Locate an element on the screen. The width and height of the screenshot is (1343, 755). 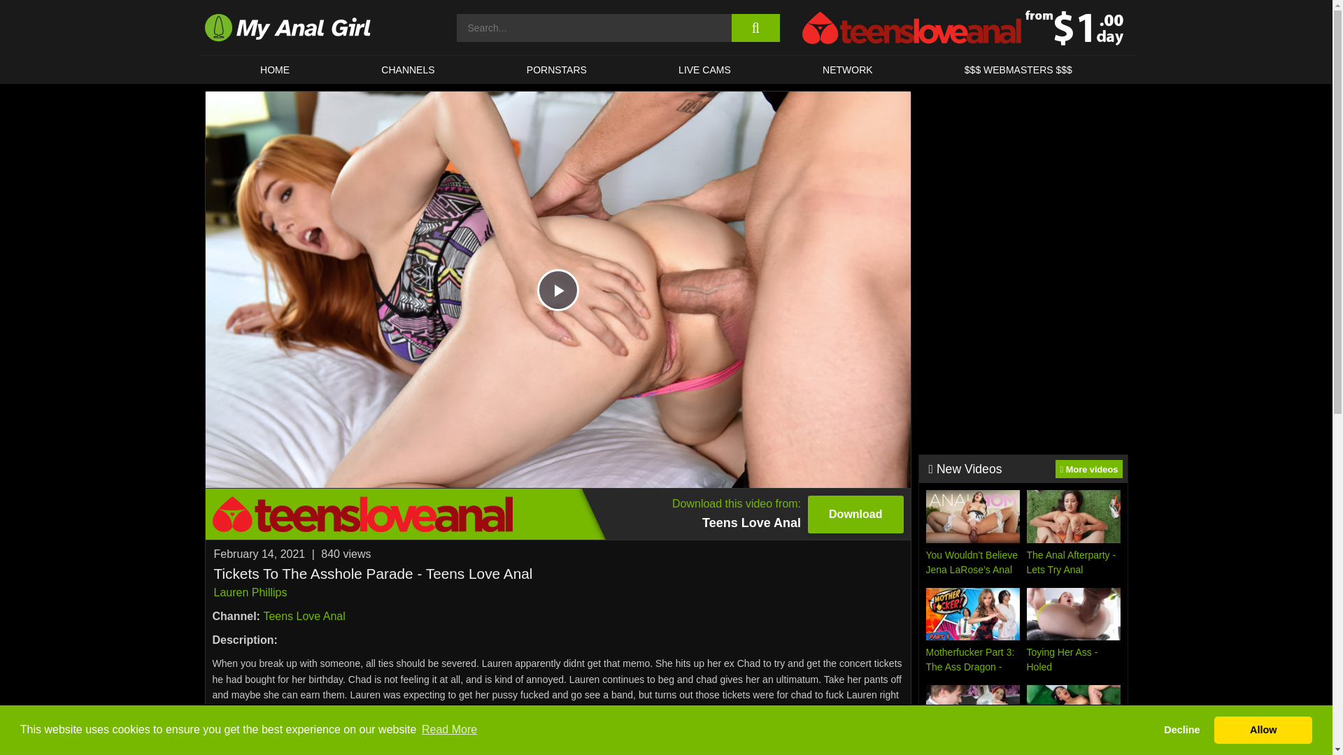
Lauren Phillips is located at coordinates (304, 615).